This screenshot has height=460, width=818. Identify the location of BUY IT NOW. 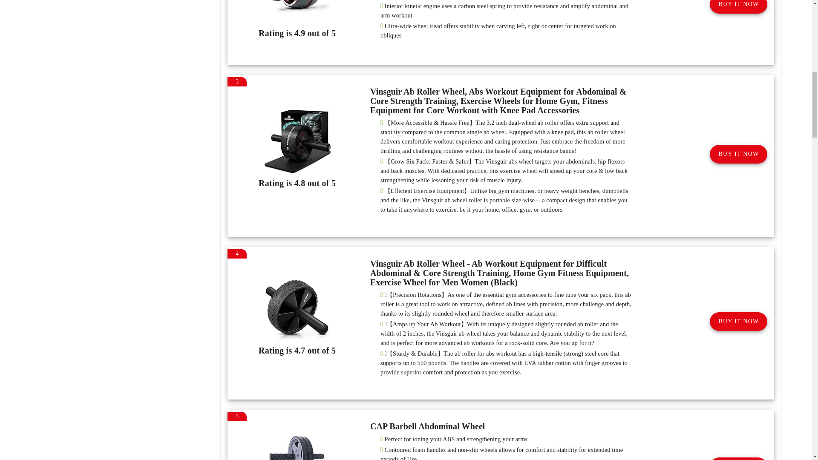
(738, 321).